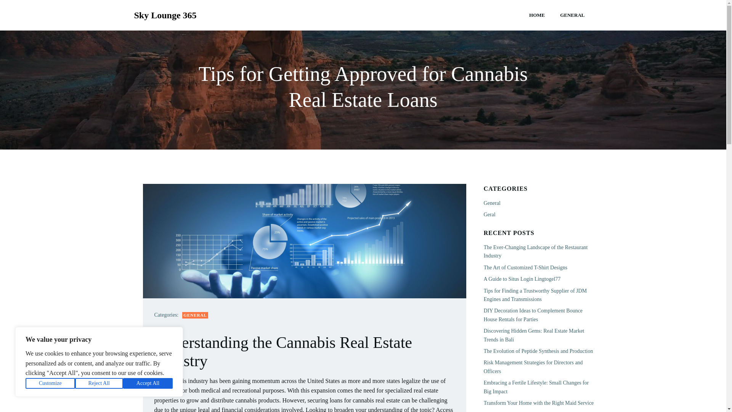 This screenshot has height=412, width=732. What do you see at coordinates (489, 214) in the screenshot?
I see `Geral` at bounding box center [489, 214].